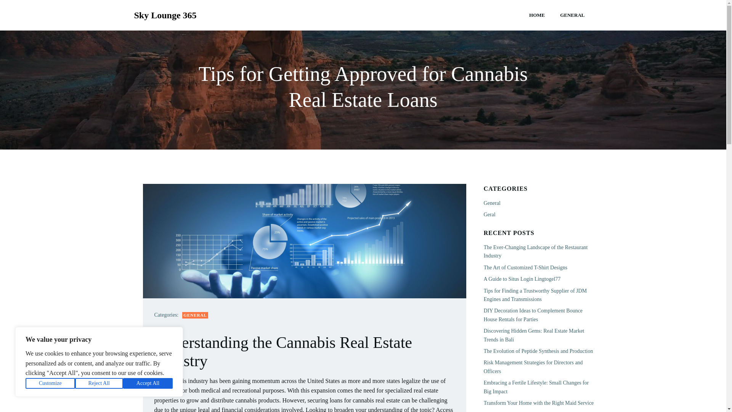 This screenshot has height=412, width=732. What do you see at coordinates (489, 214) in the screenshot?
I see `Geral` at bounding box center [489, 214].